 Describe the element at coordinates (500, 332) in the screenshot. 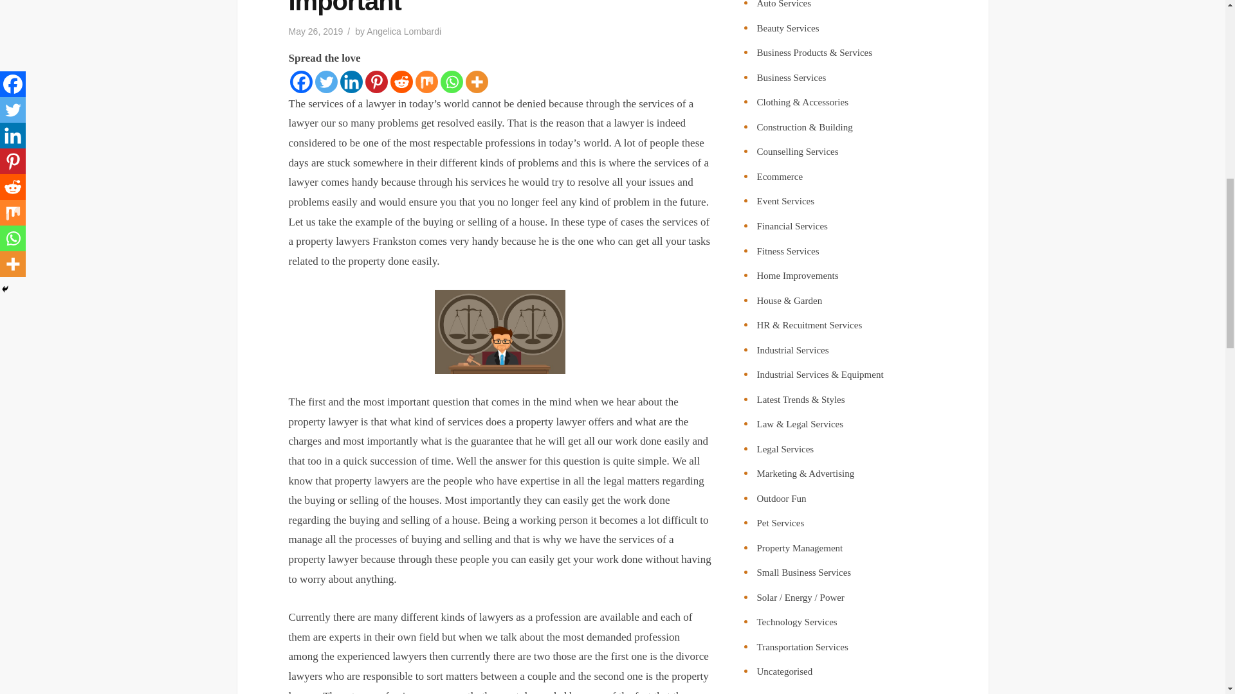

I see `lawyers-service.jpg` at that location.